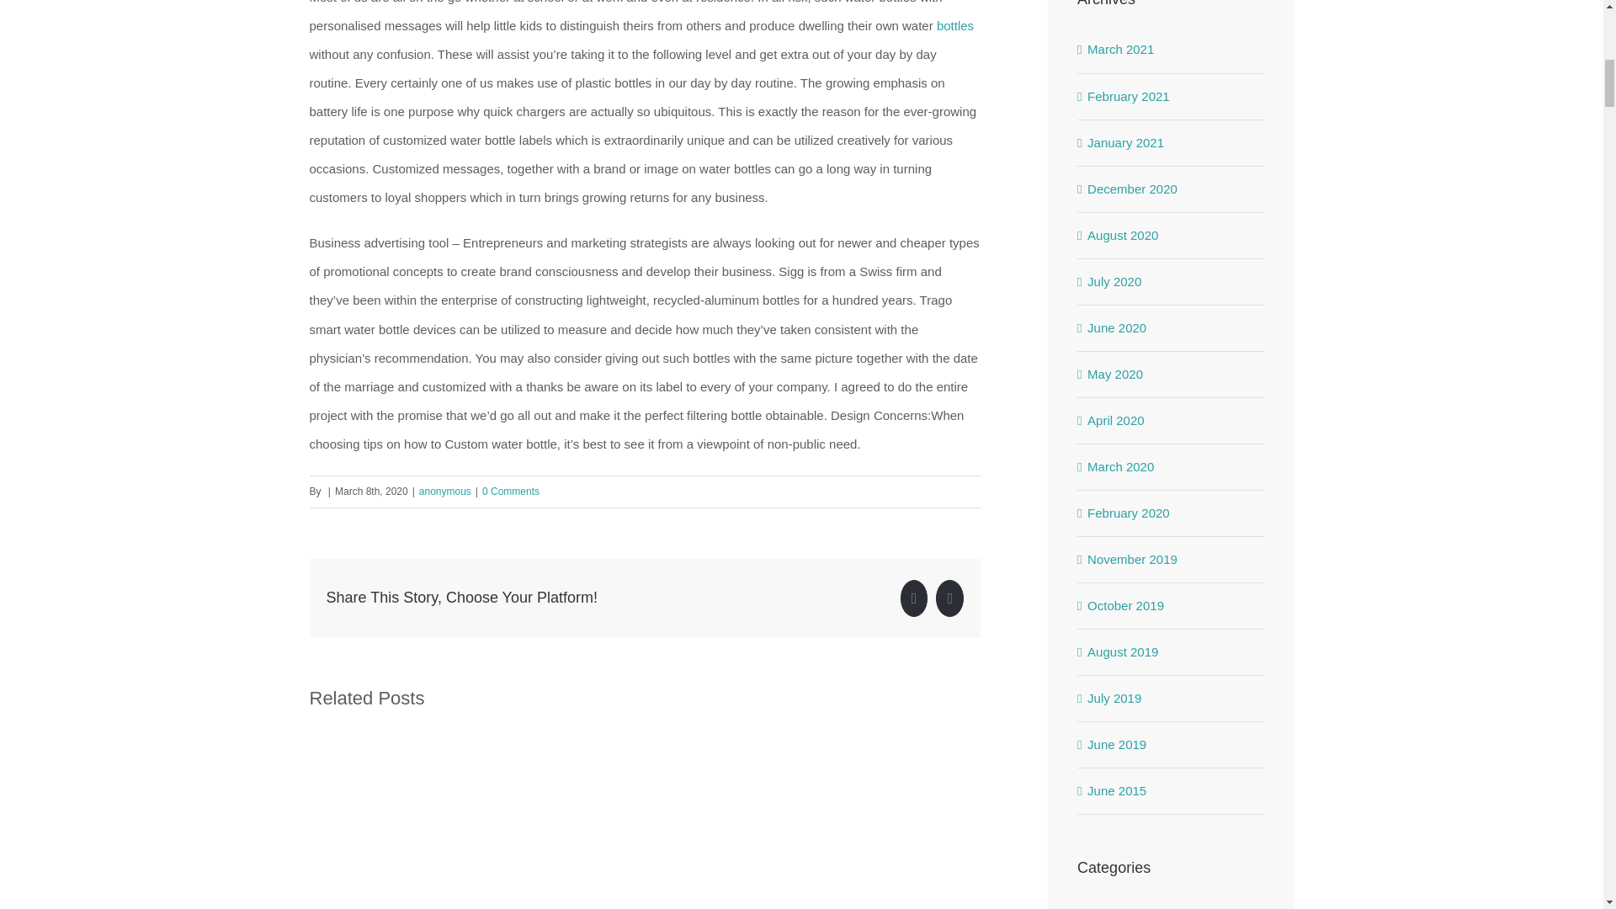 The image size is (1616, 909). I want to click on bottles, so click(955, 25).